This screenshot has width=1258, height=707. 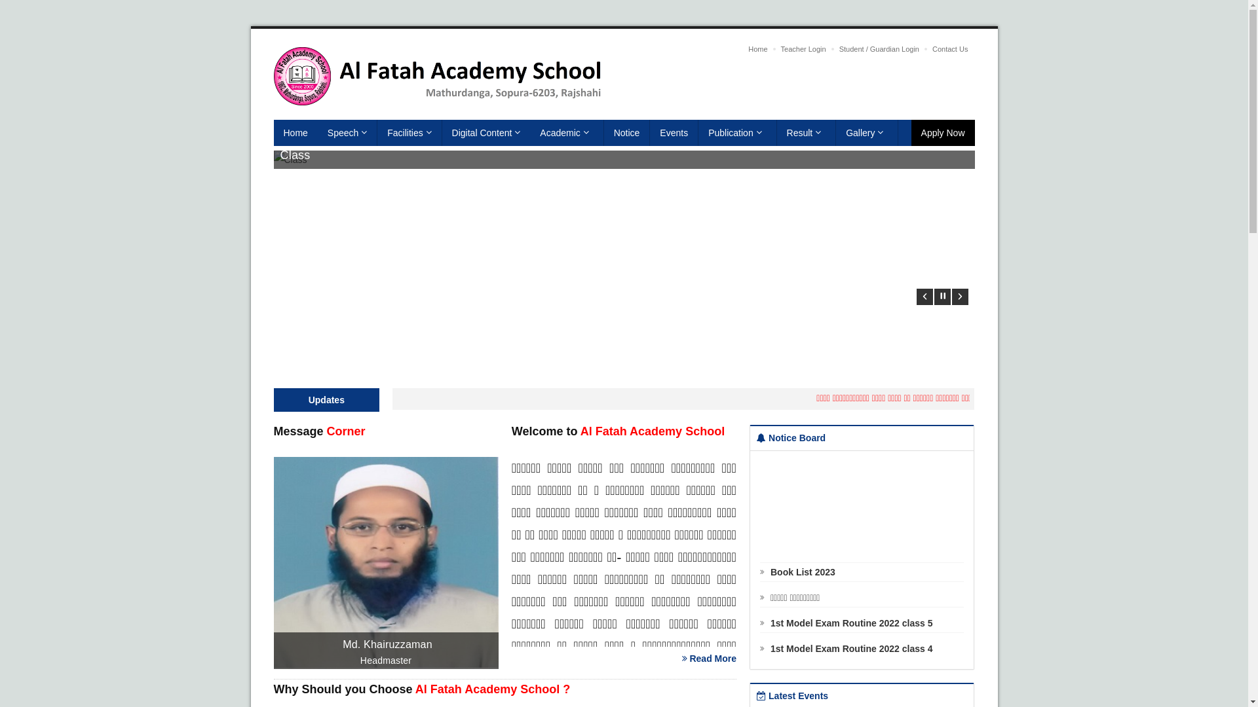 What do you see at coordinates (486, 133) in the screenshot?
I see `Digital Content` at bounding box center [486, 133].